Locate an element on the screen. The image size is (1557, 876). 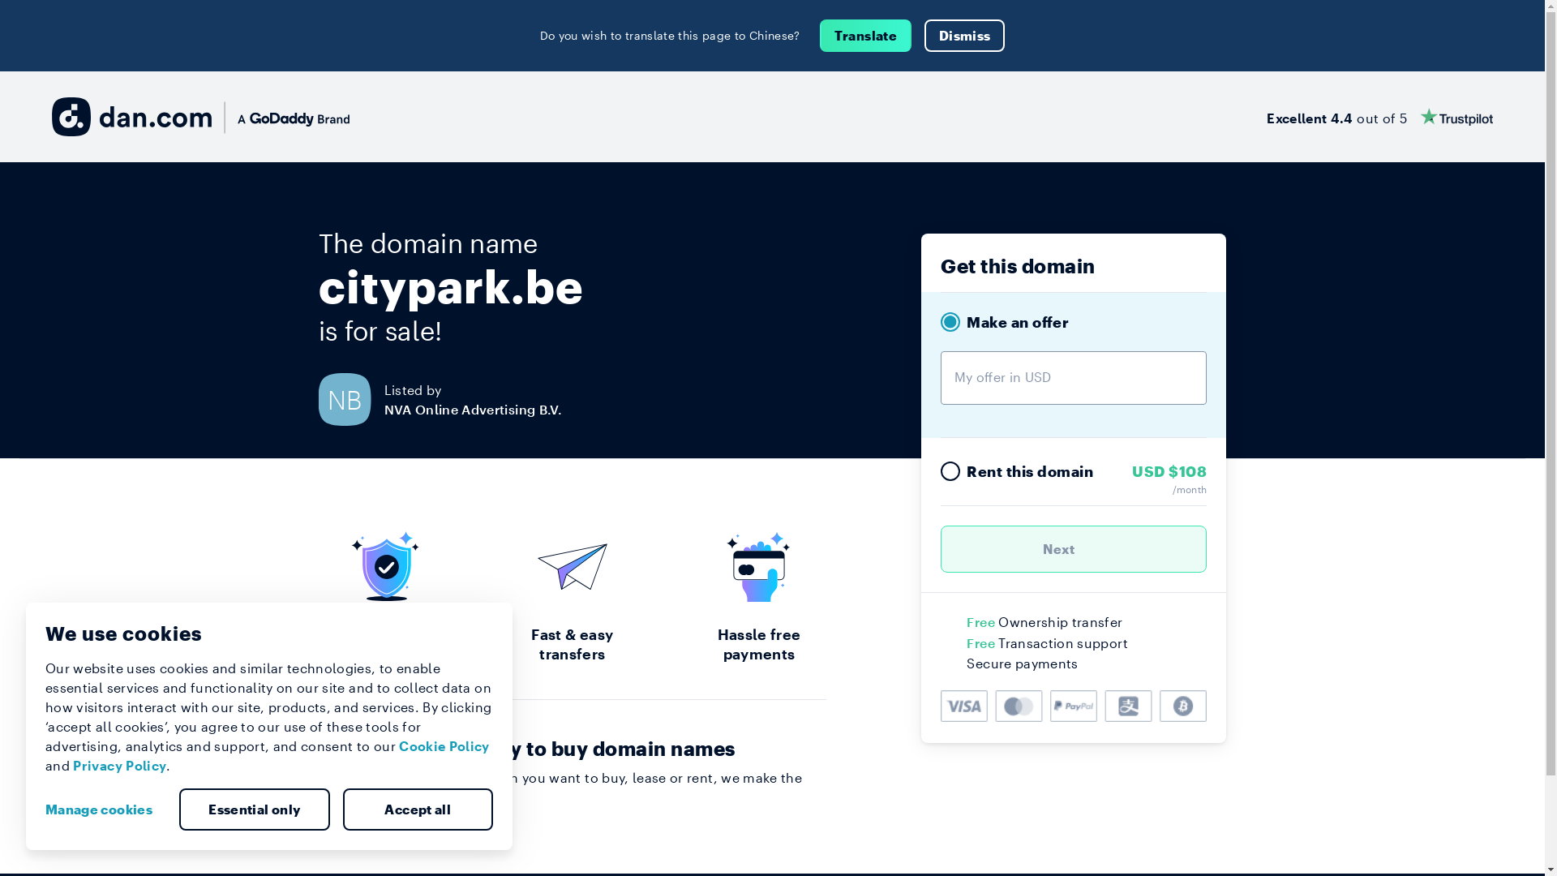
Essential only is located at coordinates (255, 809).